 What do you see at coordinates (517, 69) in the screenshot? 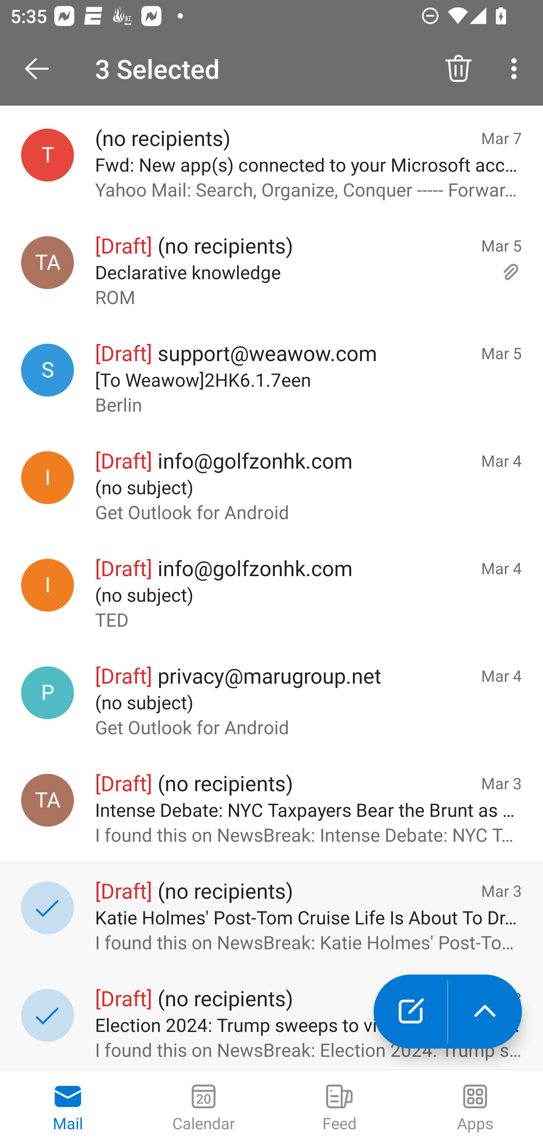
I see `More options` at bounding box center [517, 69].